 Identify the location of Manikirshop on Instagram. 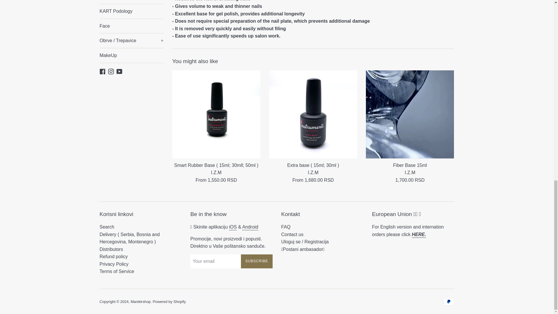
(111, 71).